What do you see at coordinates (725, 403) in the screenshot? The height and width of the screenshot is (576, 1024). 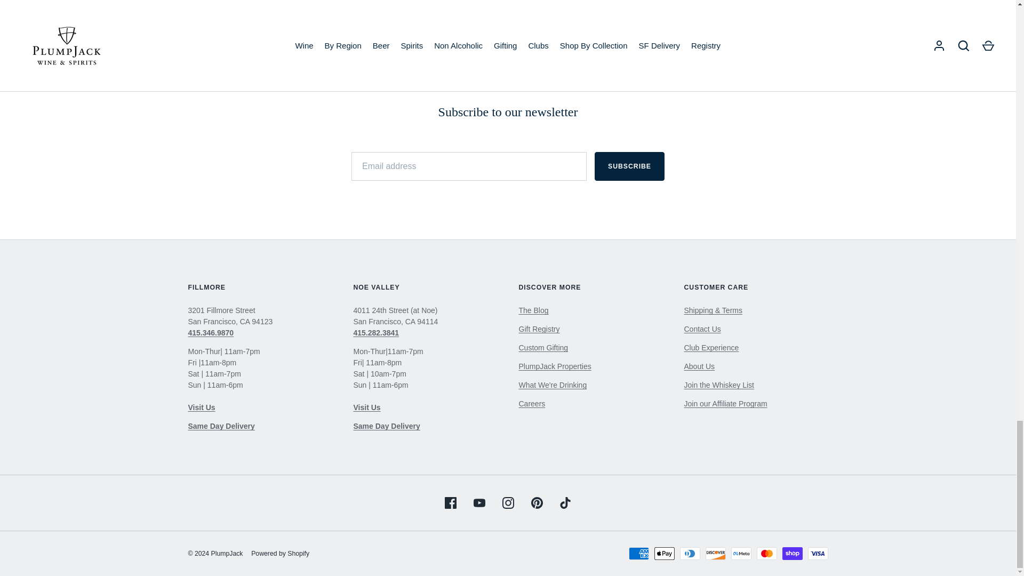 I see `Affiliate Sign-Up` at bounding box center [725, 403].